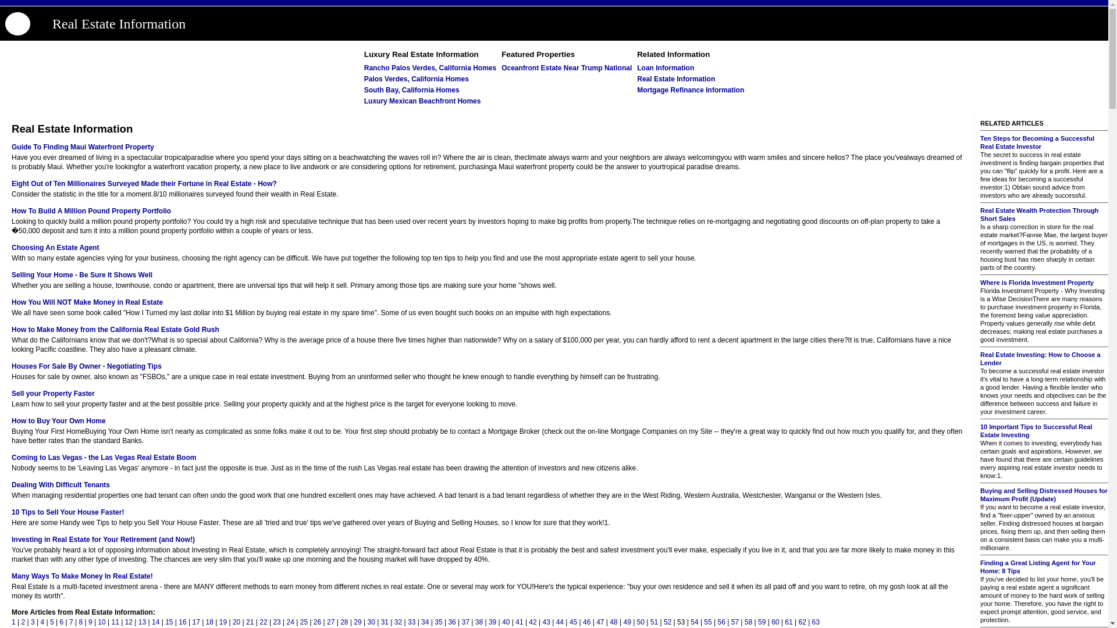 This screenshot has height=628, width=1117. Describe the element at coordinates (115, 329) in the screenshot. I see `How to Make Money from the California Real Estate Gold Rush` at that location.